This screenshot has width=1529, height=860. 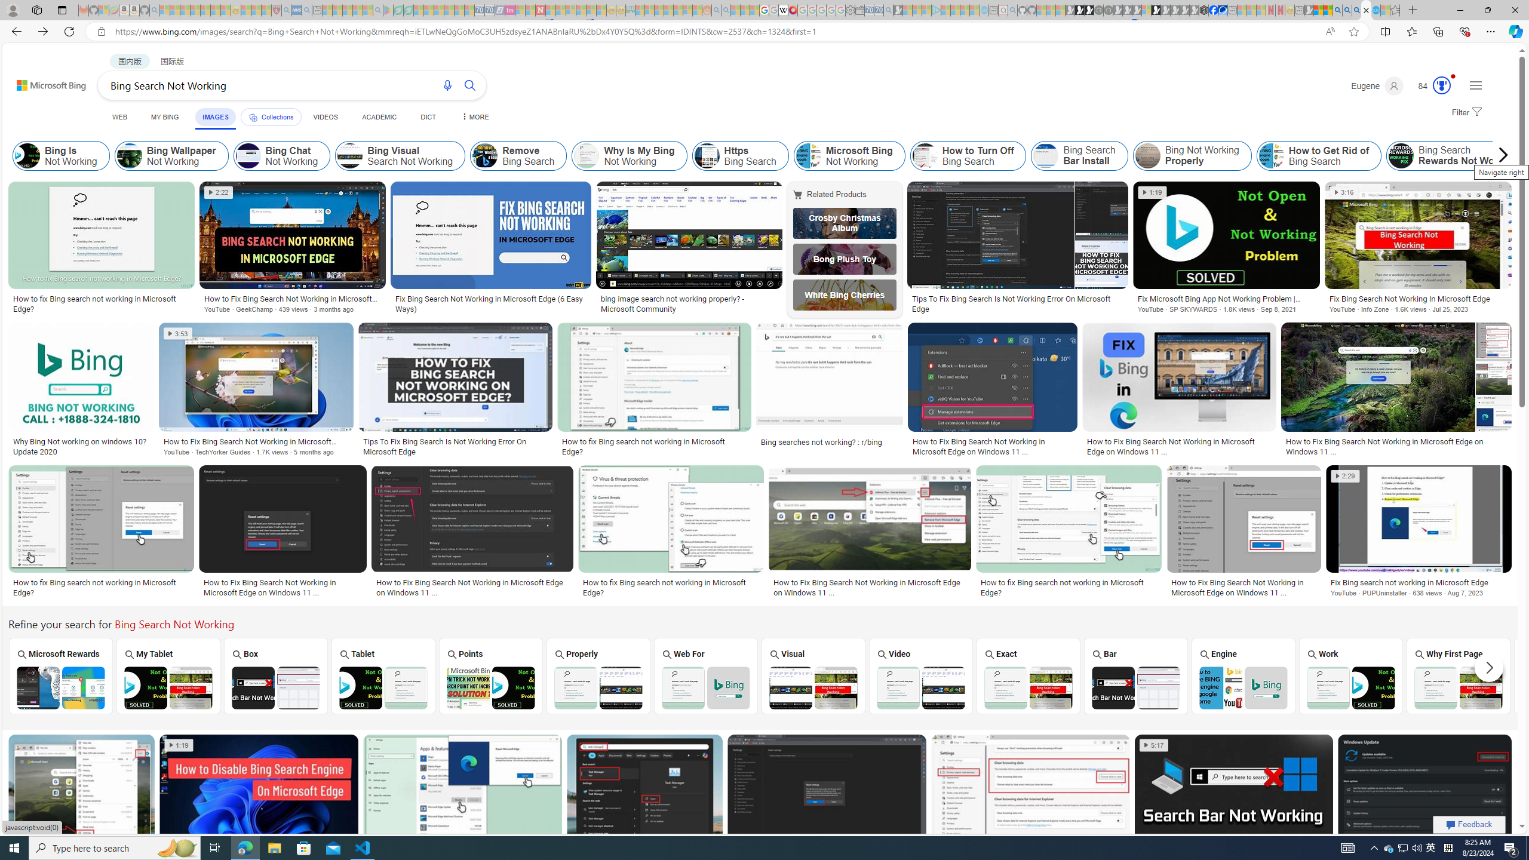 What do you see at coordinates (44, 82) in the screenshot?
I see `Back to Bing search` at bounding box center [44, 82].